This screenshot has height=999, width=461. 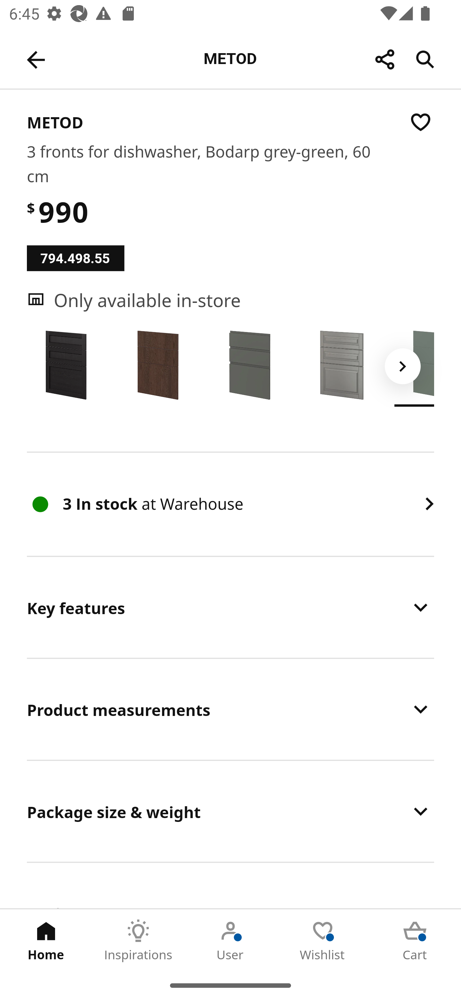 I want to click on Cart
Tab 5 of 5, so click(x=415, y=940).